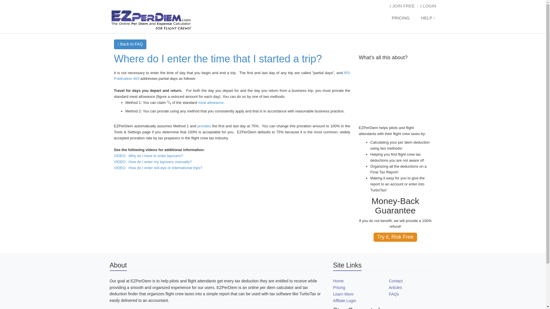  What do you see at coordinates (344, 301) in the screenshot?
I see `Affliate Login` at bounding box center [344, 301].